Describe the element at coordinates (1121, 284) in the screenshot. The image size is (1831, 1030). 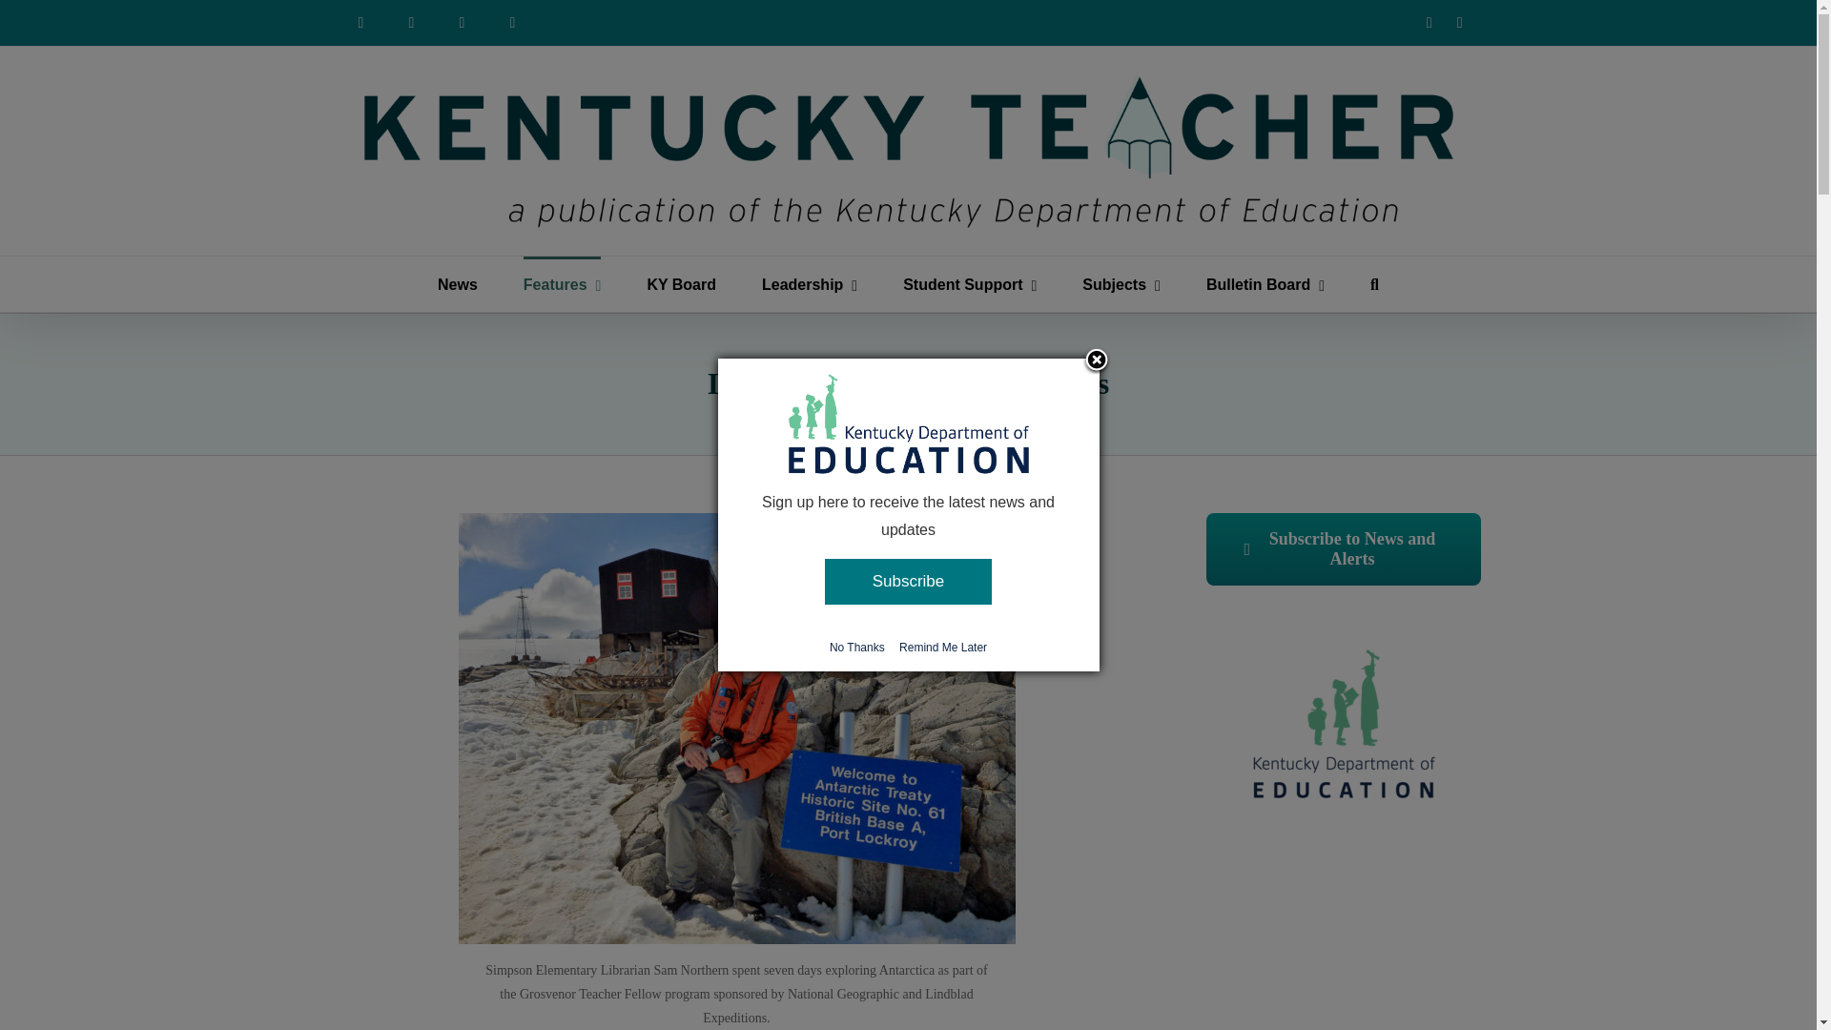
I see `Subjects` at that location.